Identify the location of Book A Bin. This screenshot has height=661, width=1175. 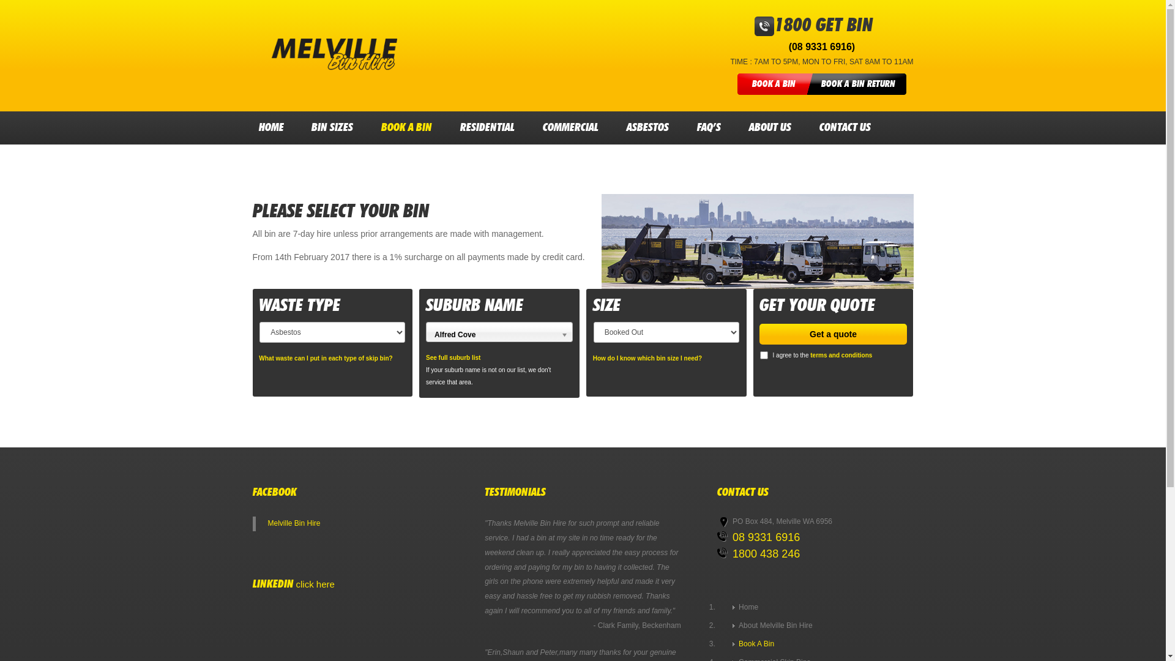
(753, 644).